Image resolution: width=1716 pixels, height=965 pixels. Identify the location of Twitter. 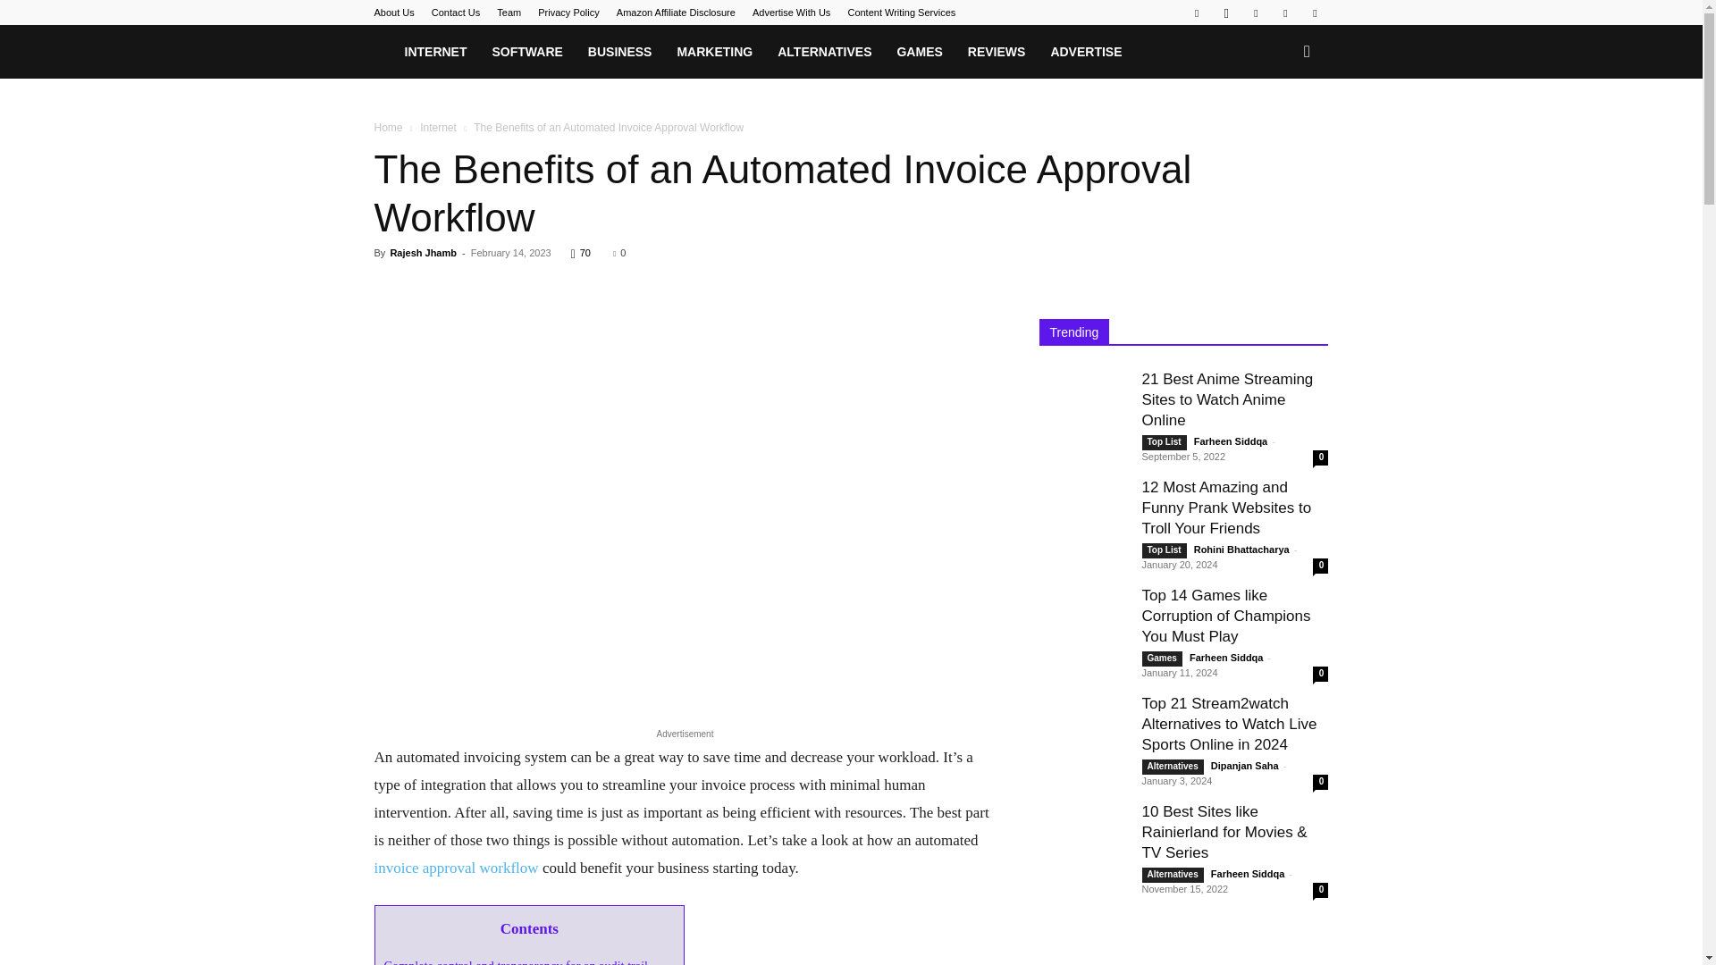
(1314, 13).